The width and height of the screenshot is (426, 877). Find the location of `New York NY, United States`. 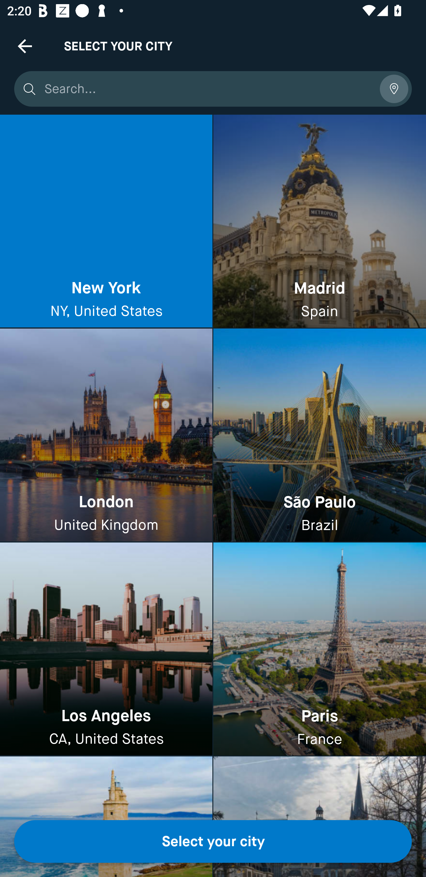

New York NY, United States is located at coordinates (106, 221).